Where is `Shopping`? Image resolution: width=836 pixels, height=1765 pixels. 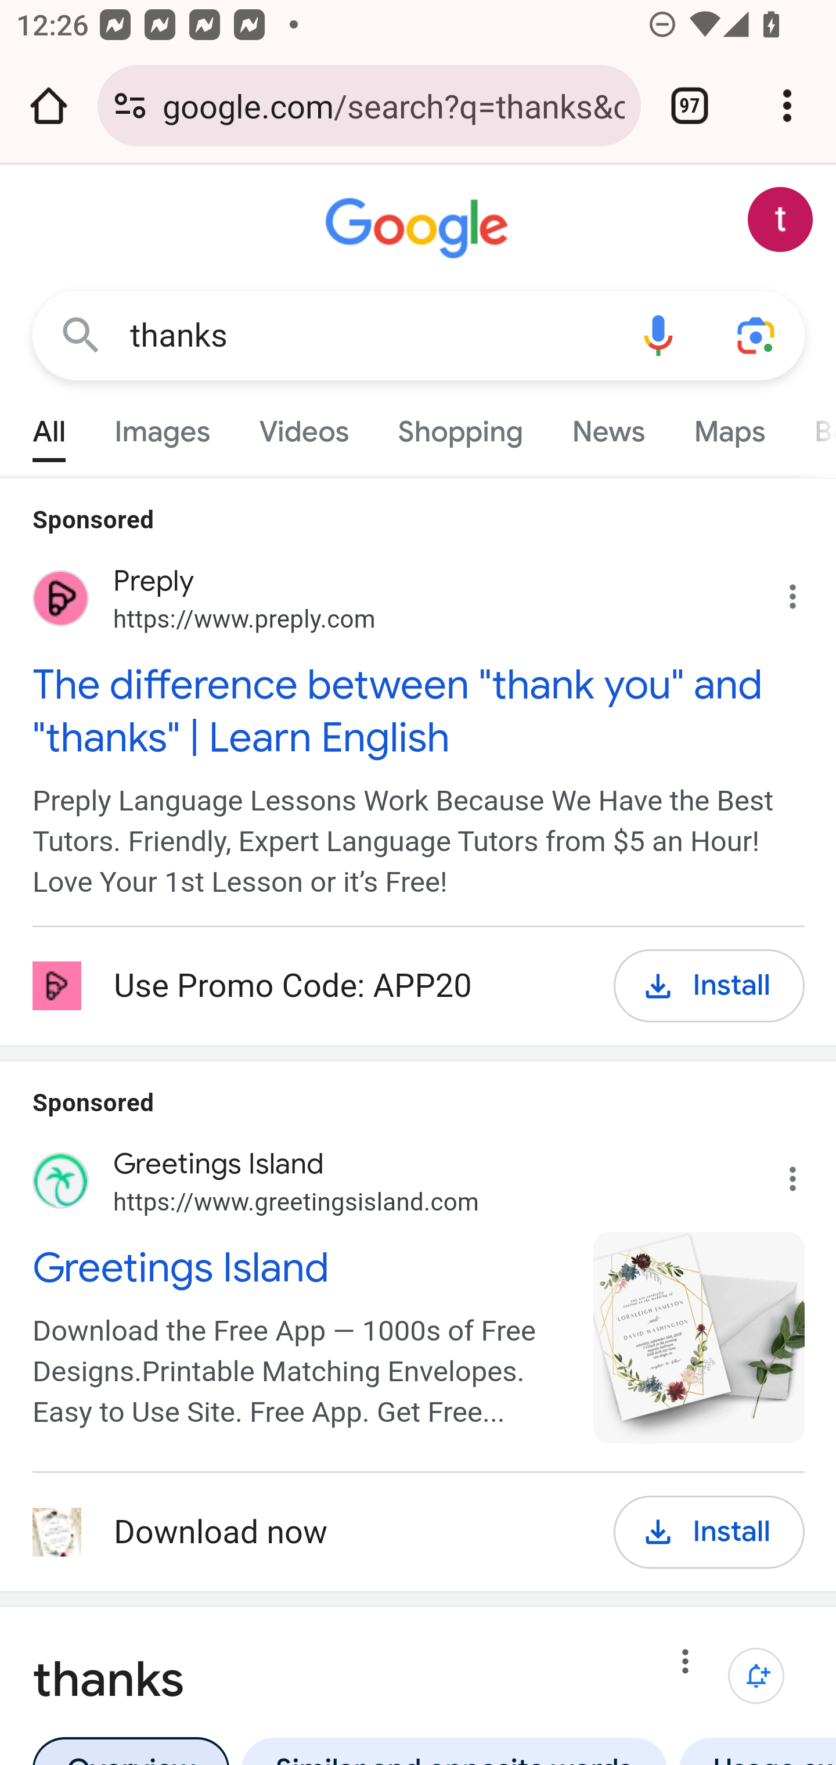
Shopping is located at coordinates (460, 426).